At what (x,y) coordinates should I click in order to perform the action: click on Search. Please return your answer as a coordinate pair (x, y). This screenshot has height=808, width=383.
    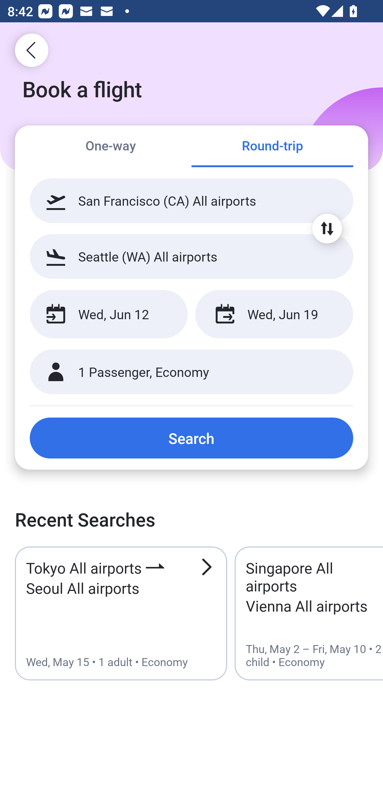
    Looking at the image, I should click on (191, 438).